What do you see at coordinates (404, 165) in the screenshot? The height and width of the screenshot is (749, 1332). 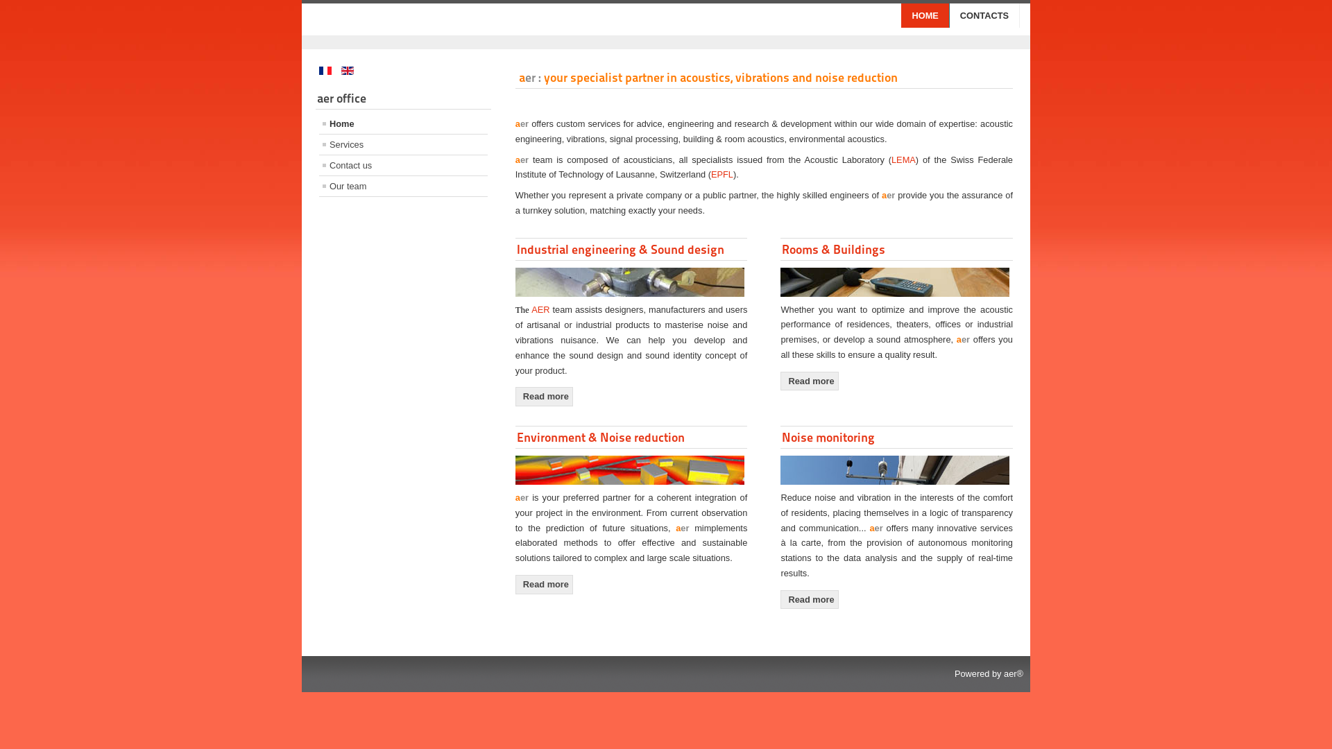 I see `Contact us` at bounding box center [404, 165].